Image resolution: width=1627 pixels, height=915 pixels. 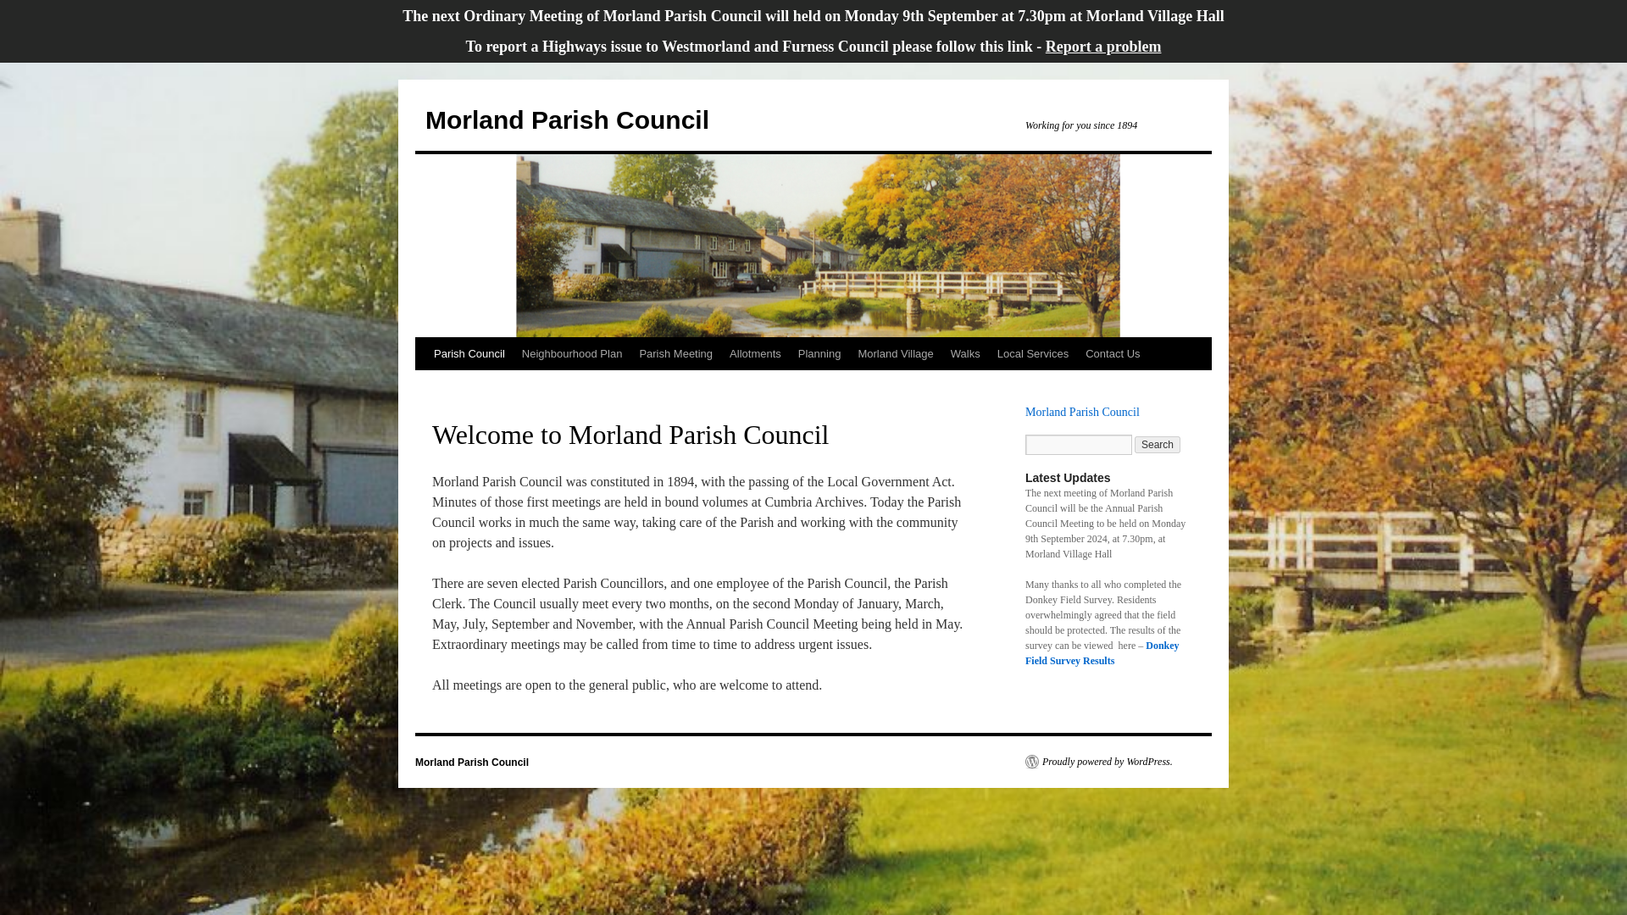 I want to click on Walks, so click(x=965, y=354).